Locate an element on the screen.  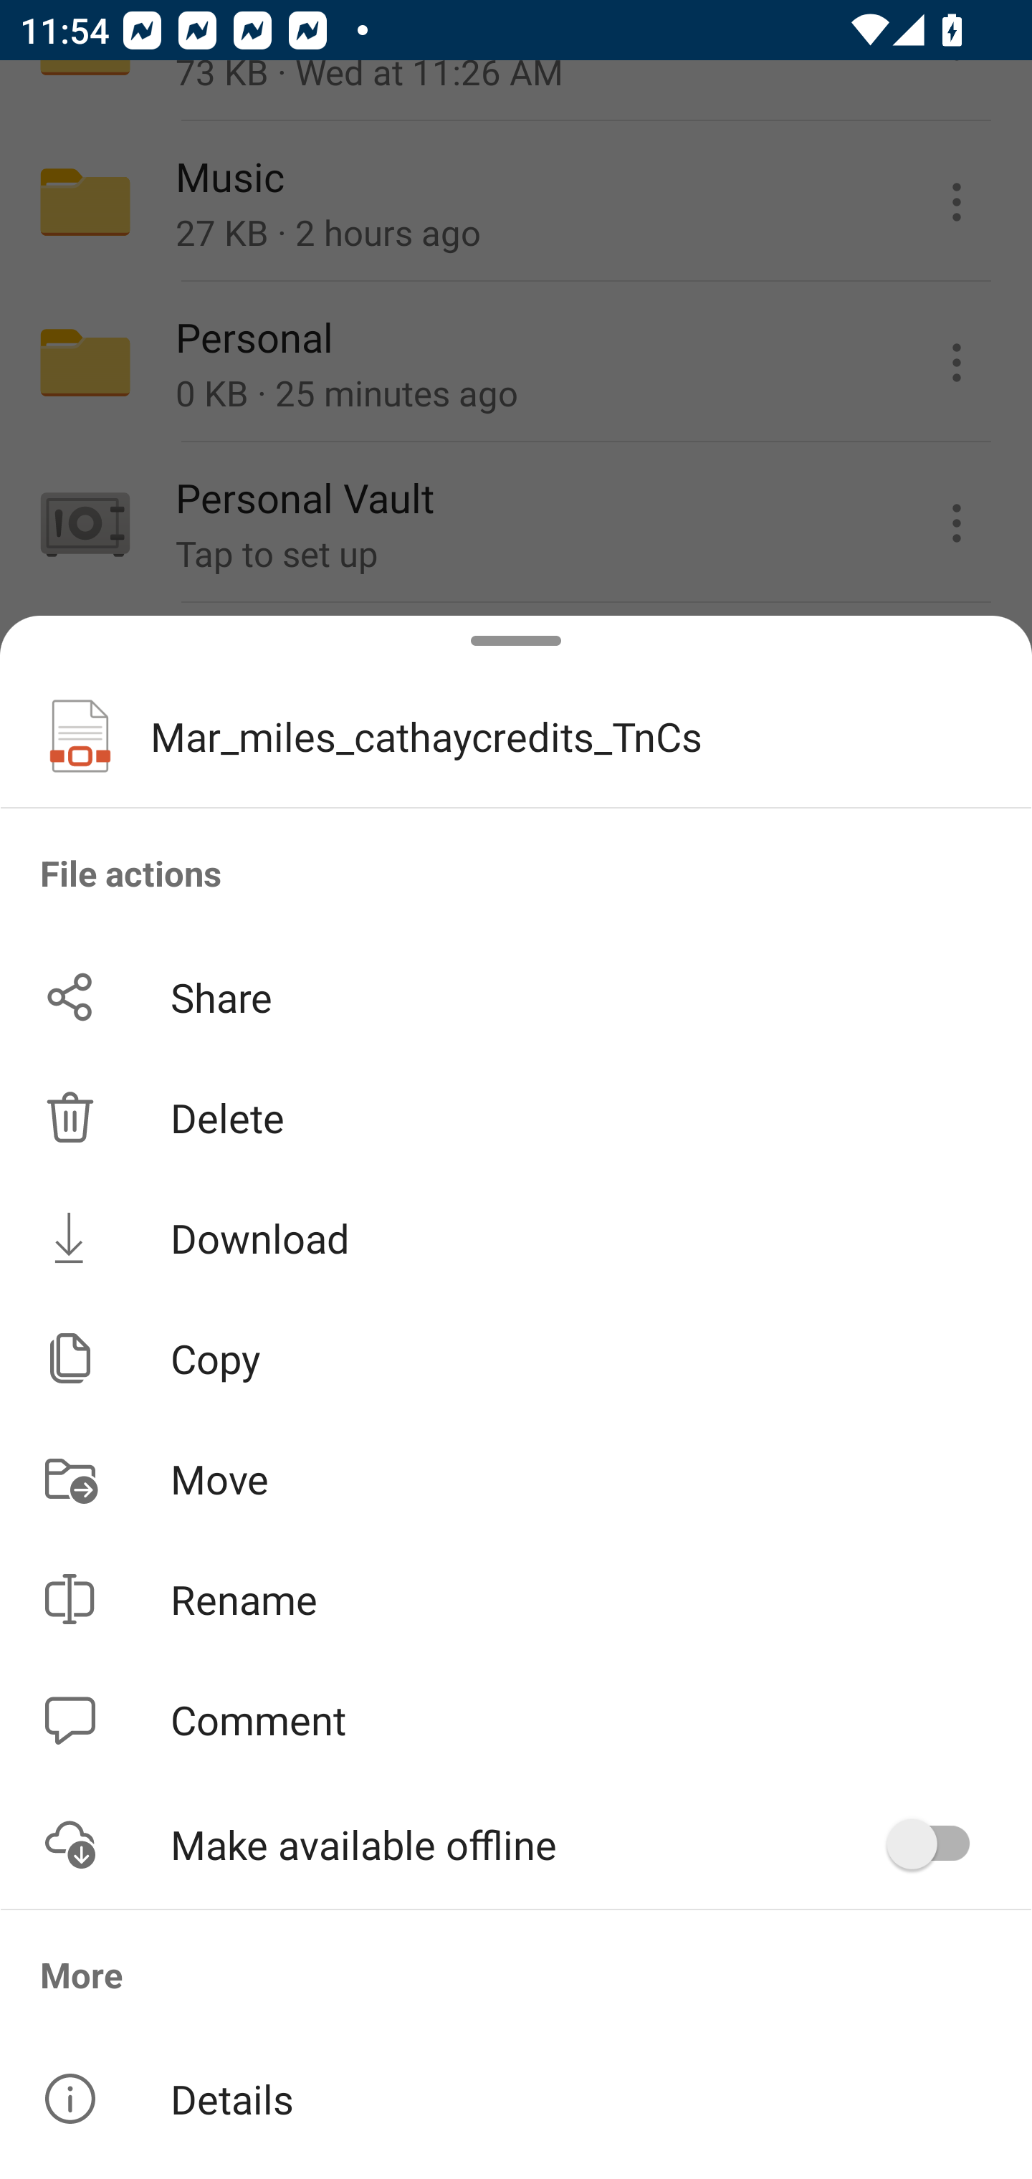
Comment button Comment is located at coordinates (516, 1720).